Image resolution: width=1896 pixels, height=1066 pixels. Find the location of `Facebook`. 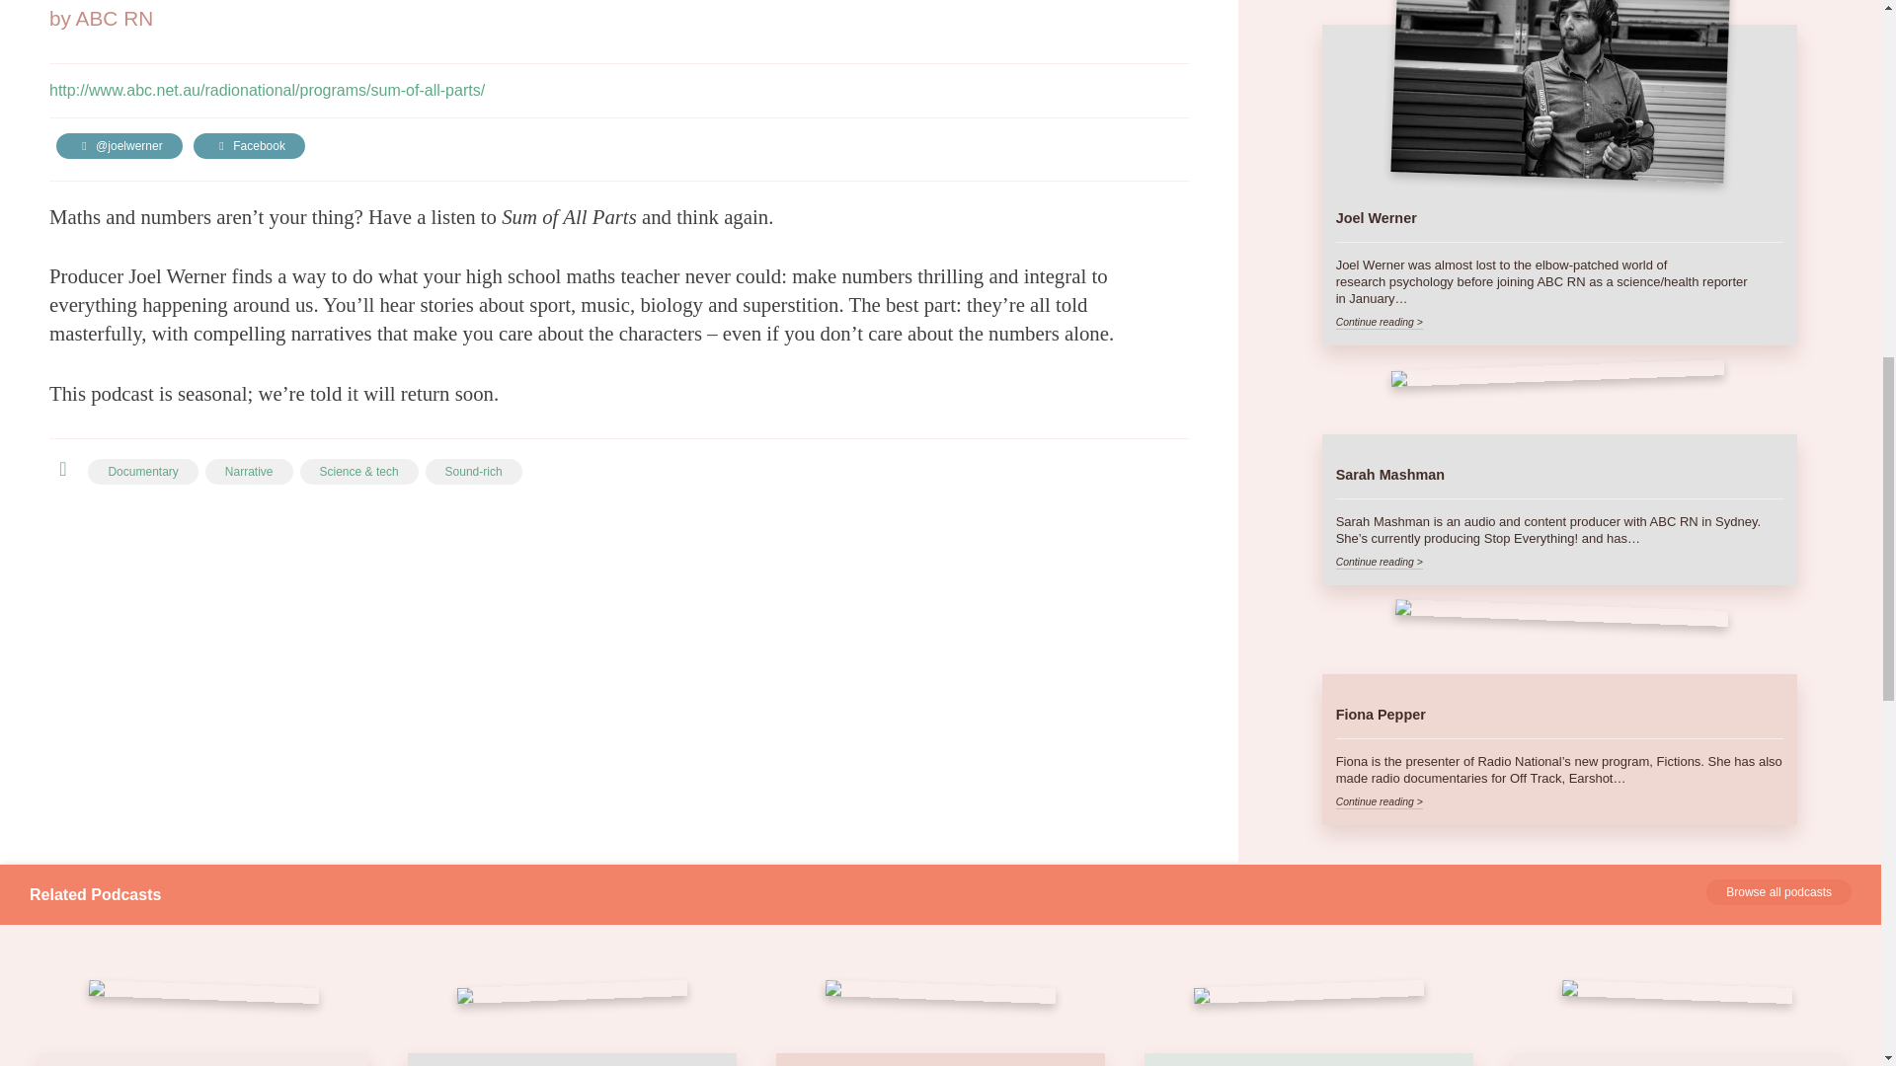

Facebook is located at coordinates (249, 146).